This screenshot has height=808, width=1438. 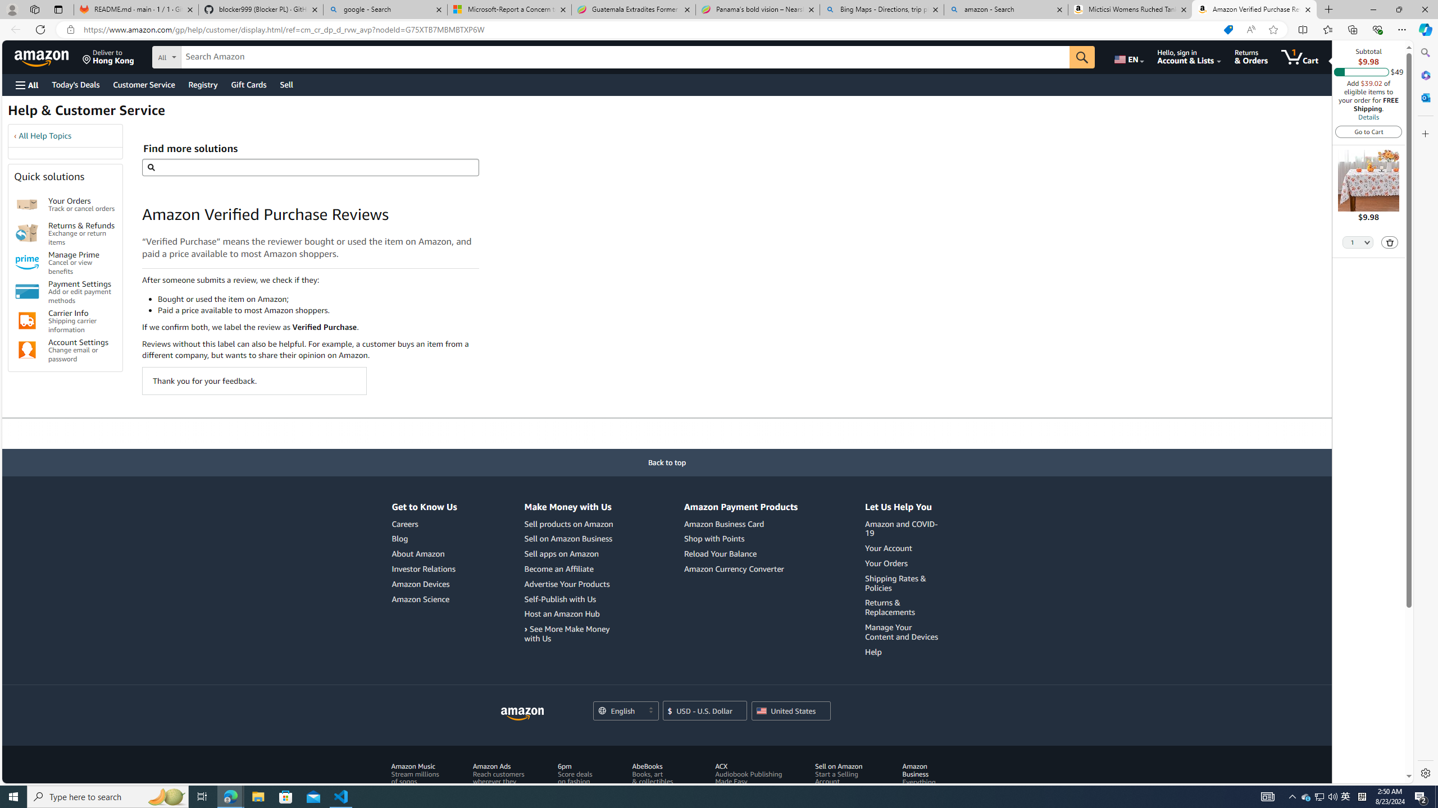 I want to click on Amazon US Home, so click(x=522, y=714).